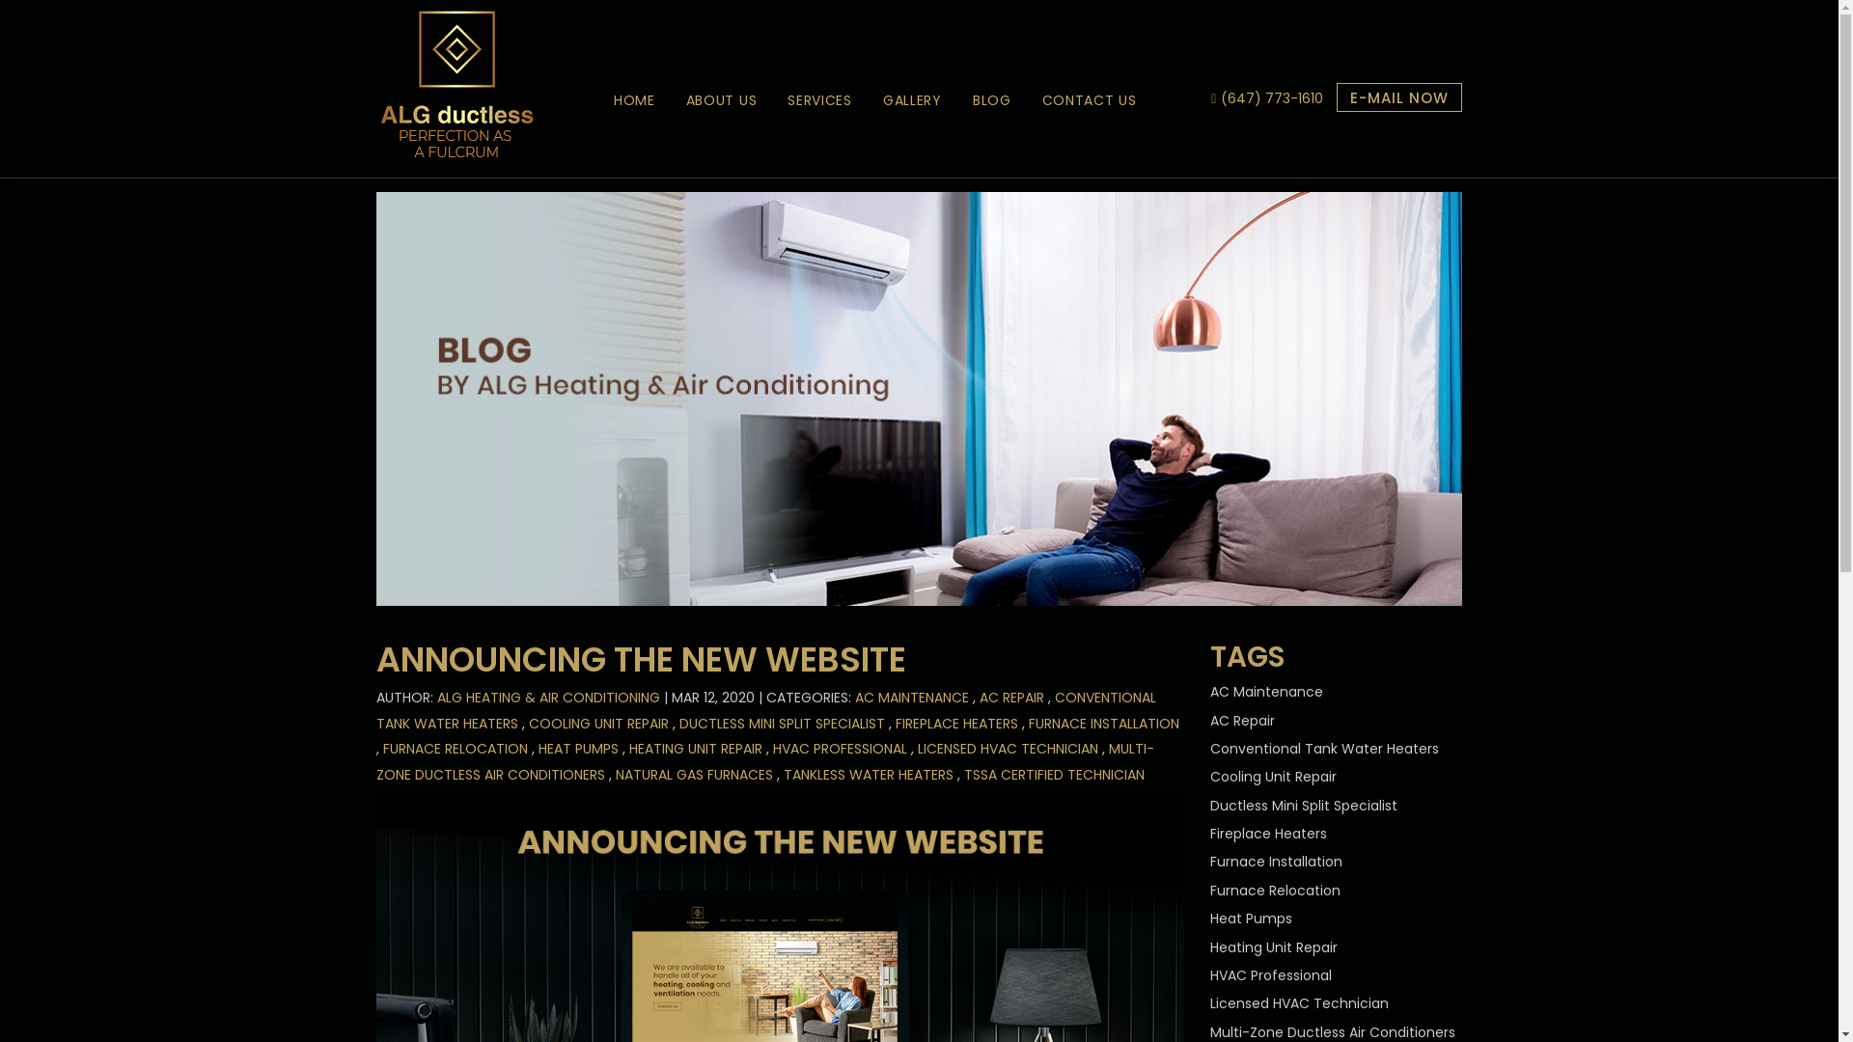 The height and width of the screenshot is (1042, 1853). Describe the element at coordinates (722, 100) in the screenshot. I see `ABOUT US` at that location.